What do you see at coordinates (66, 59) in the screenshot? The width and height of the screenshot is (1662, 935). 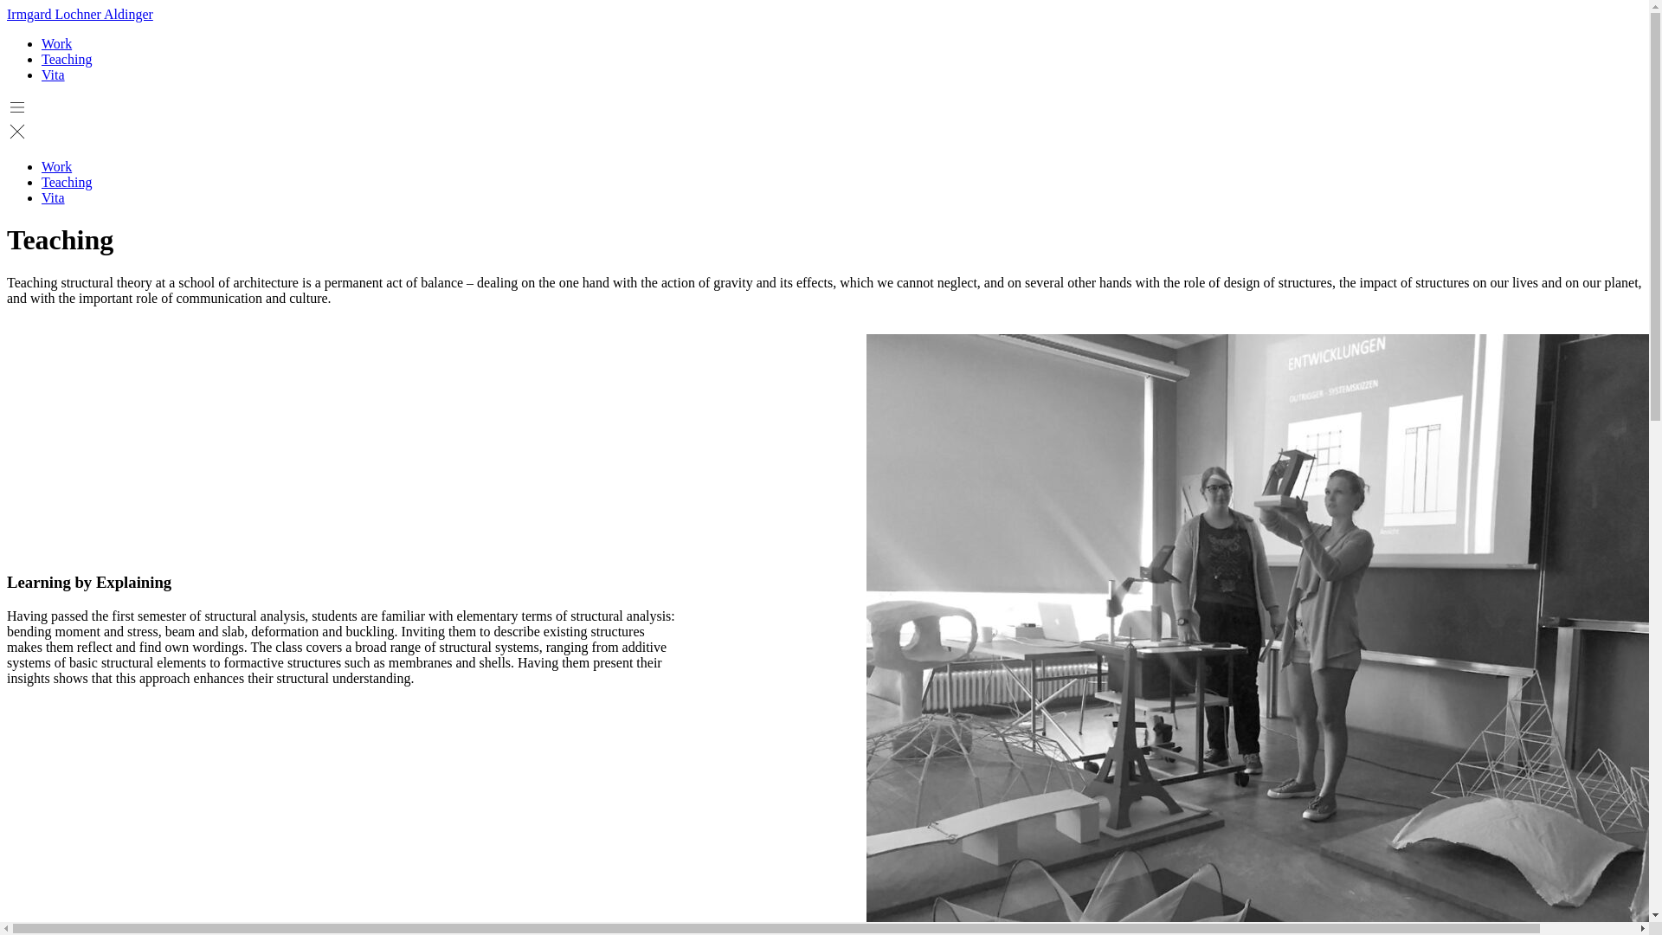 I see `Teaching` at bounding box center [66, 59].